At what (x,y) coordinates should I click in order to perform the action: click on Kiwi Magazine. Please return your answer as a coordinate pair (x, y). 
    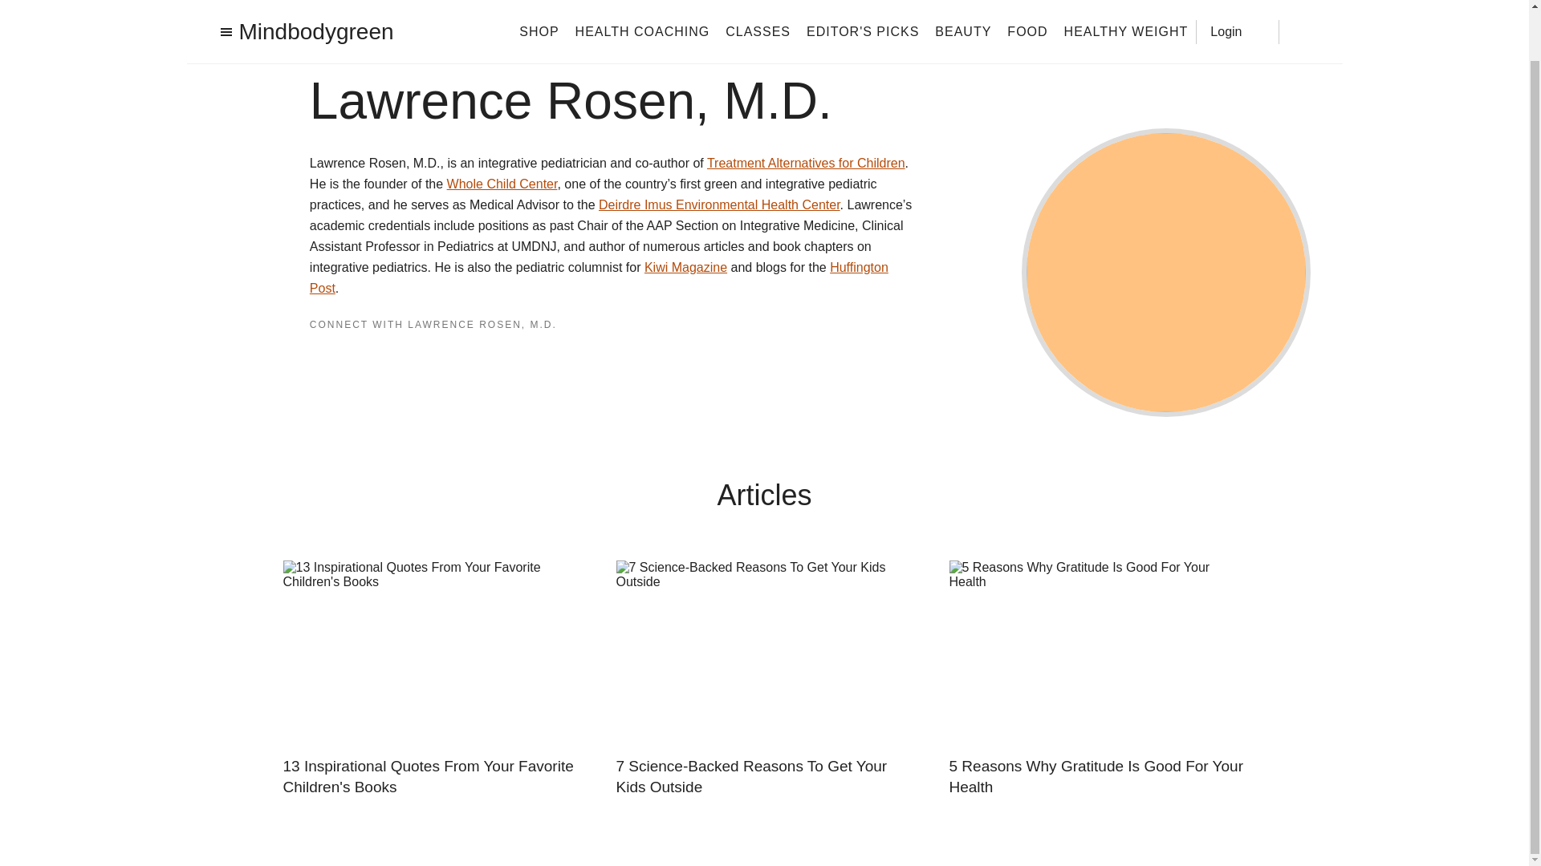
    Looking at the image, I should click on (685, 268).